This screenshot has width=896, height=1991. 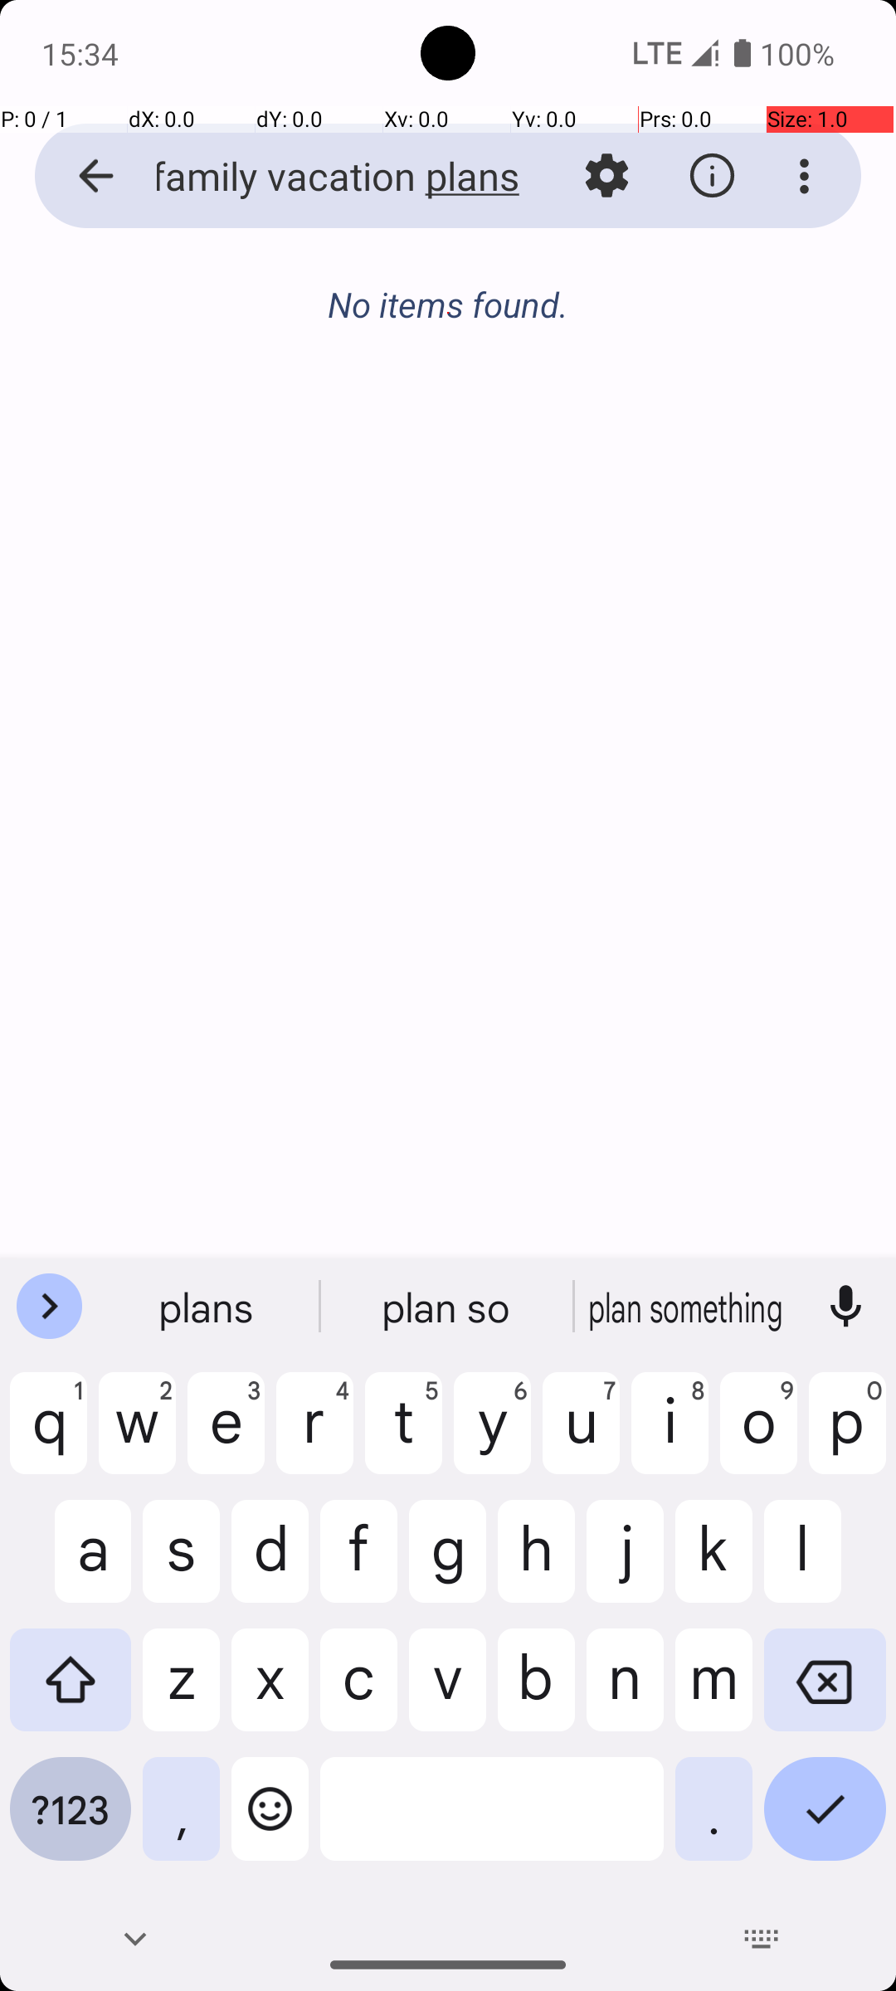 What do you see at coordinates (320, 176) in the screenshot?
I see `family vacation plans` at bounding box center [320, 176].